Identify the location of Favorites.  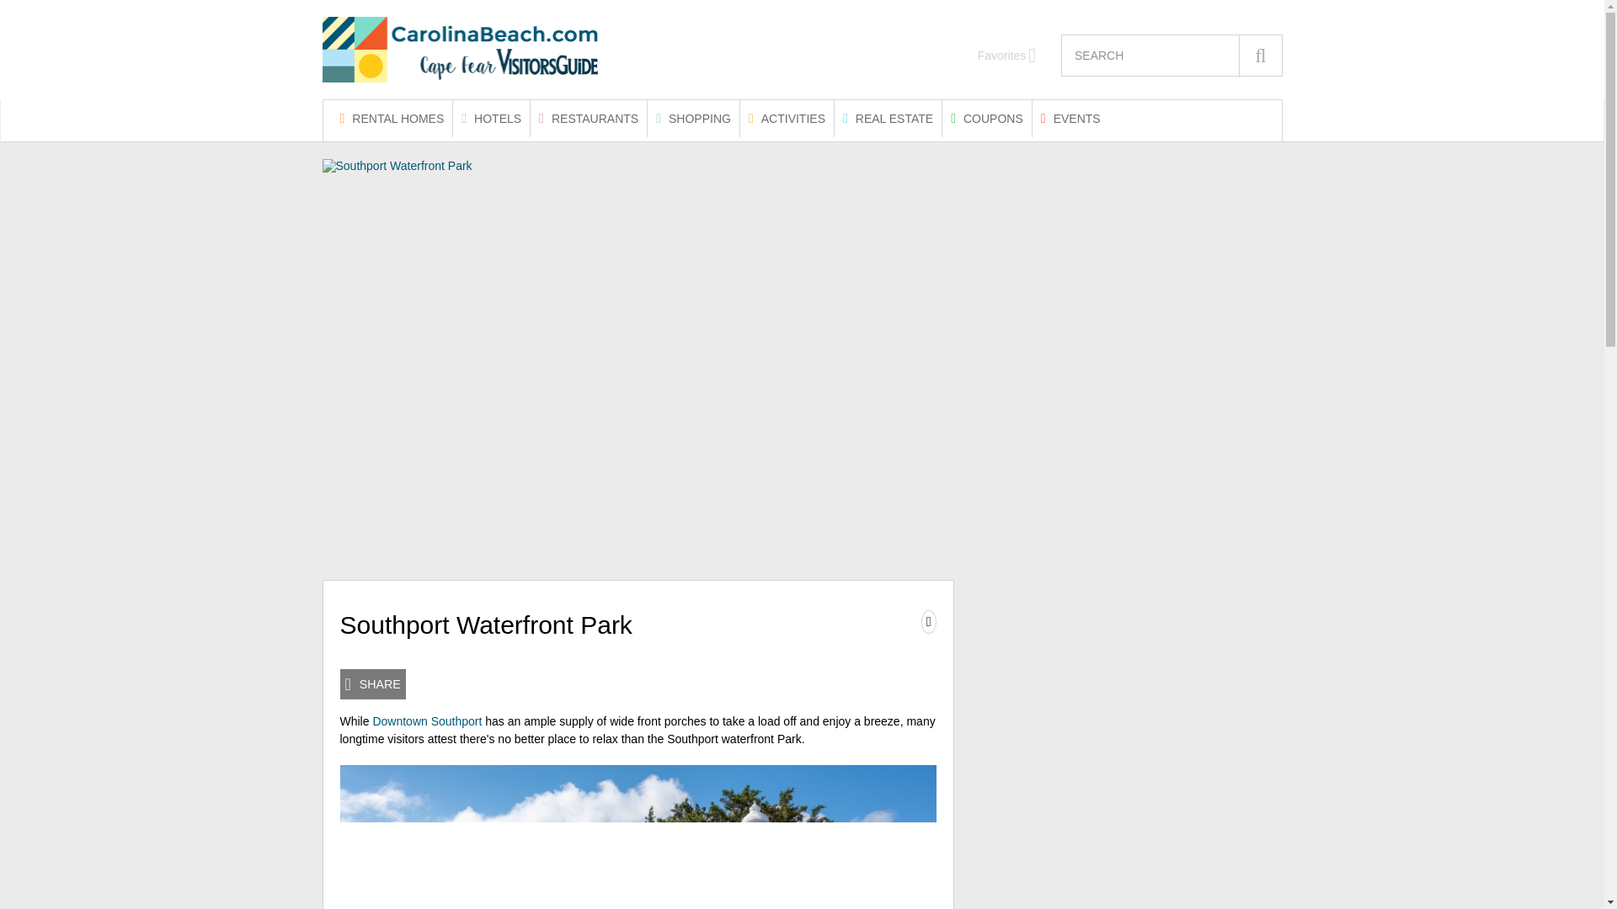
(1007, 56).